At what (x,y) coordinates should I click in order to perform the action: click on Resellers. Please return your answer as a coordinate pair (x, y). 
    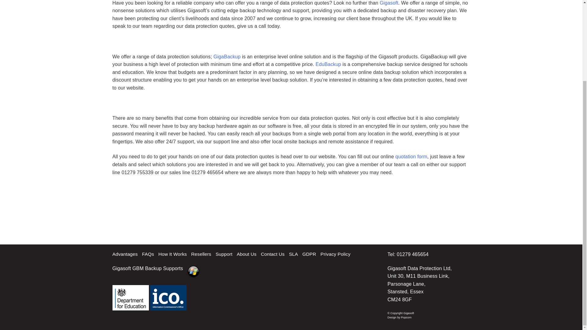
    Looking at the image, I should click on (201, 254).